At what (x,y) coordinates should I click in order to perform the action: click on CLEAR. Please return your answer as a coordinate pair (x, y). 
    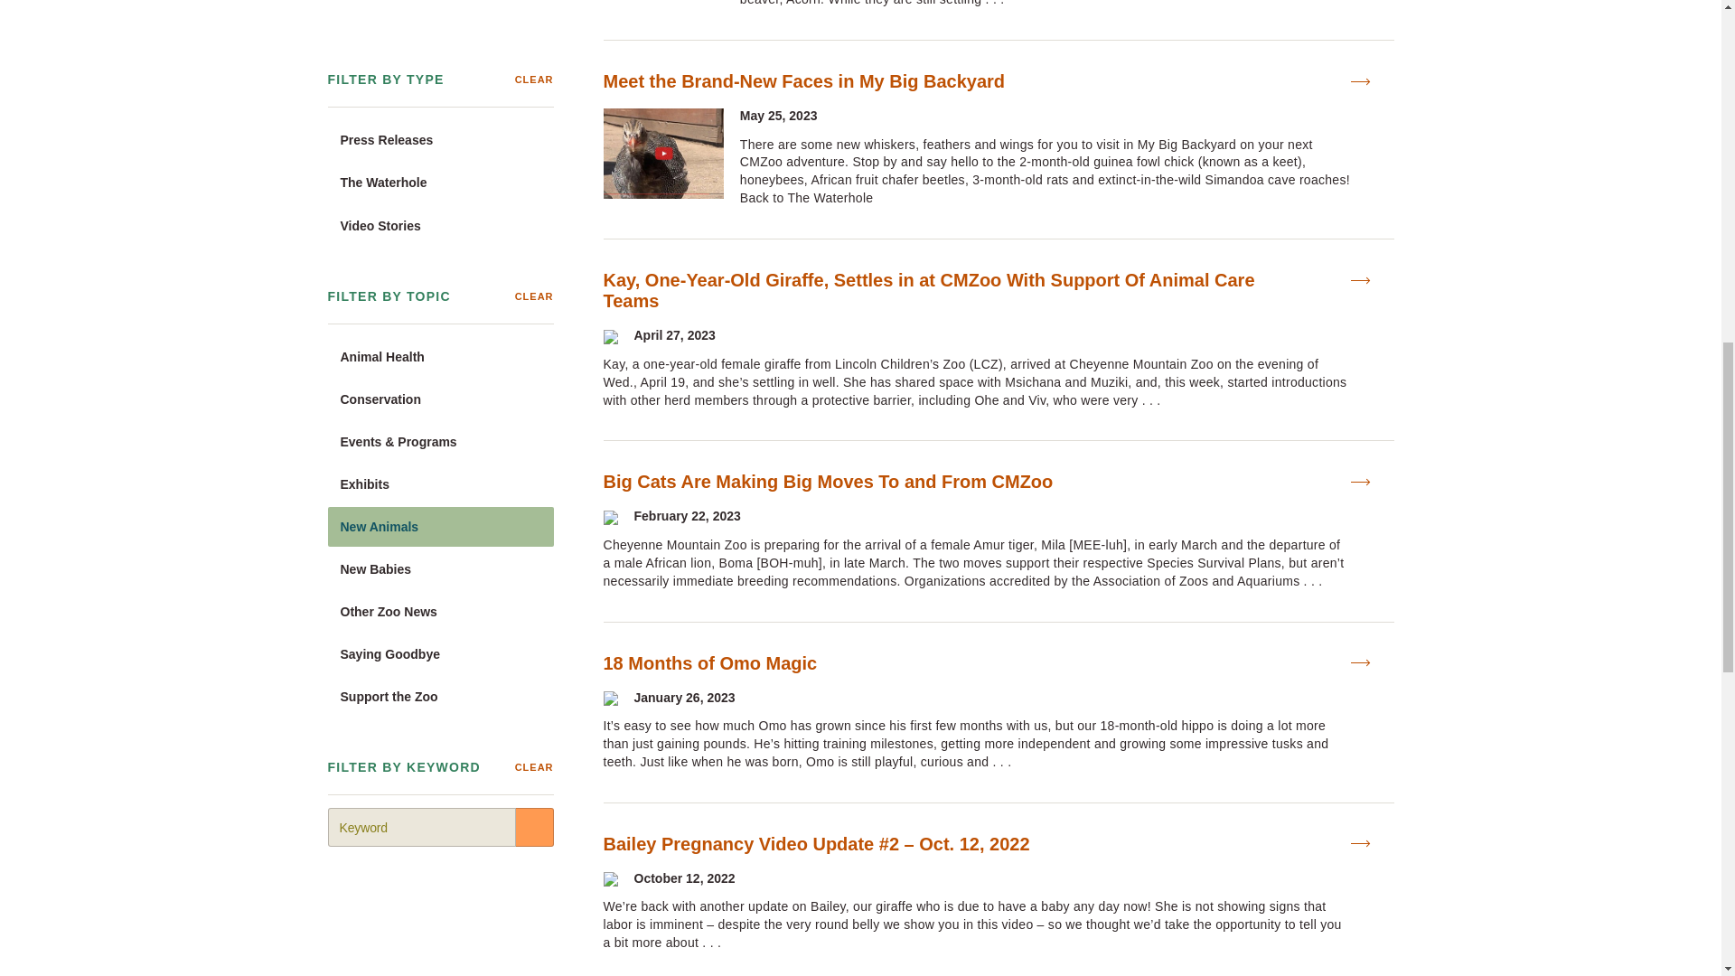
    Looking at the image, I should click on (534, 149).